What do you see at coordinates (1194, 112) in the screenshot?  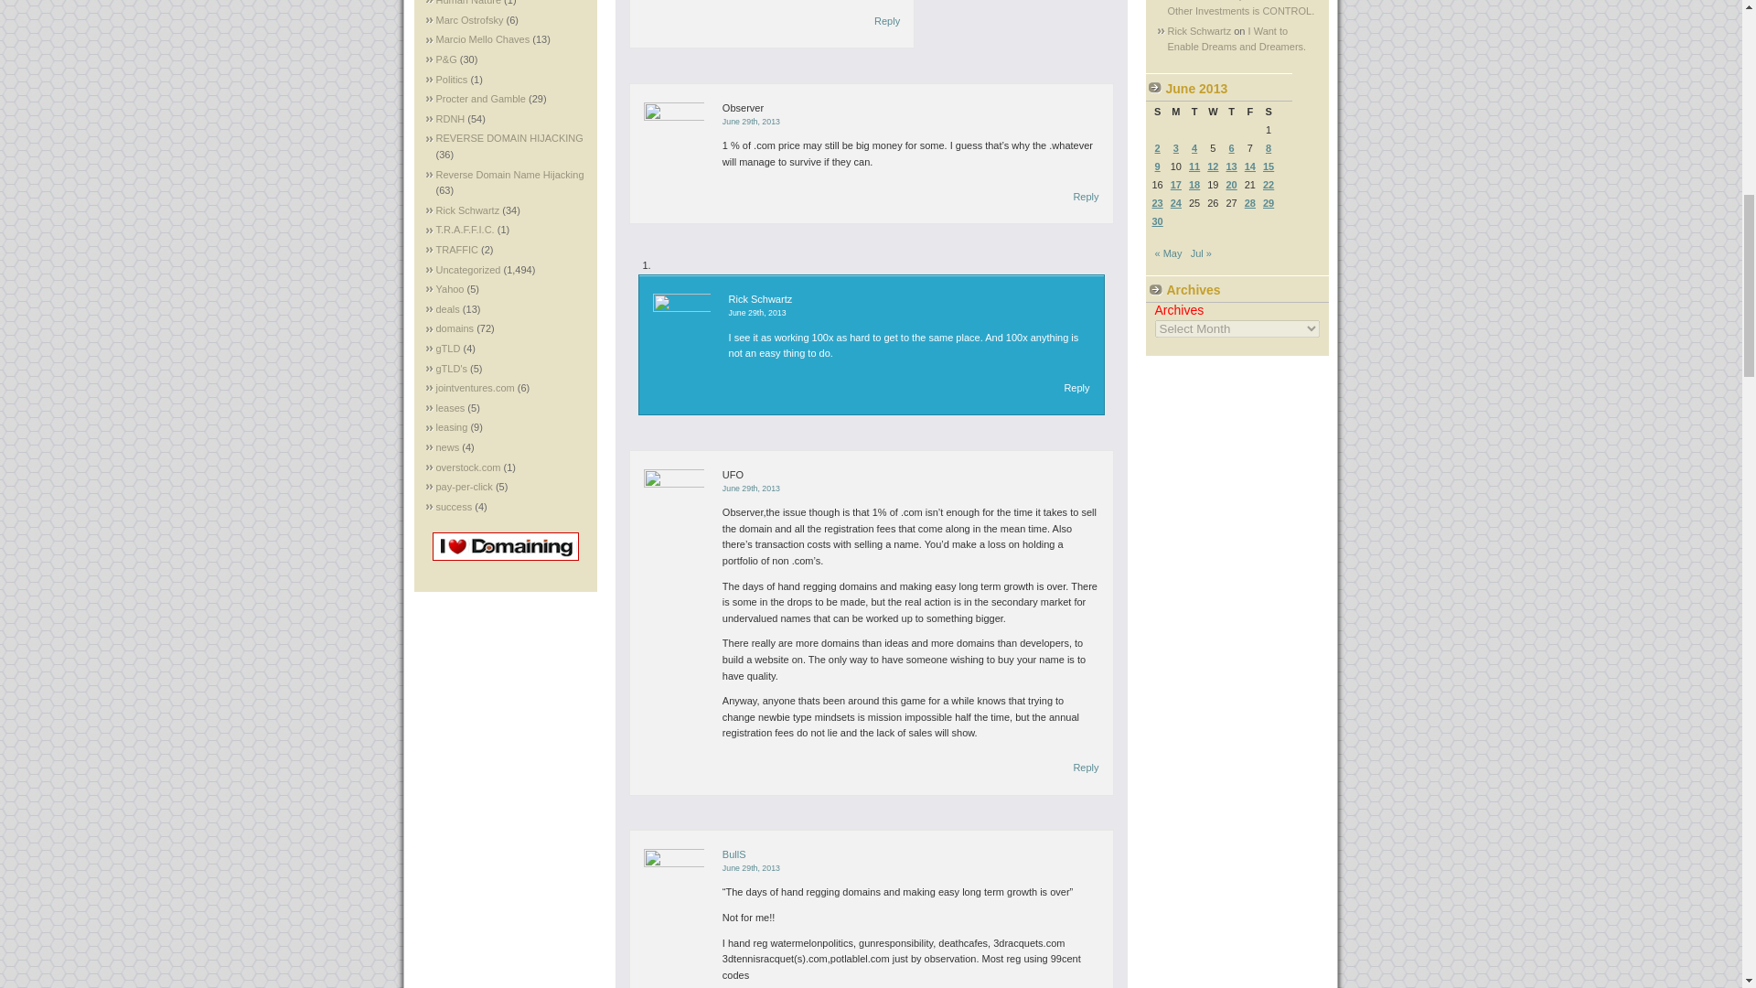 I see `Tuesday` at bounding box center [1194, 112].